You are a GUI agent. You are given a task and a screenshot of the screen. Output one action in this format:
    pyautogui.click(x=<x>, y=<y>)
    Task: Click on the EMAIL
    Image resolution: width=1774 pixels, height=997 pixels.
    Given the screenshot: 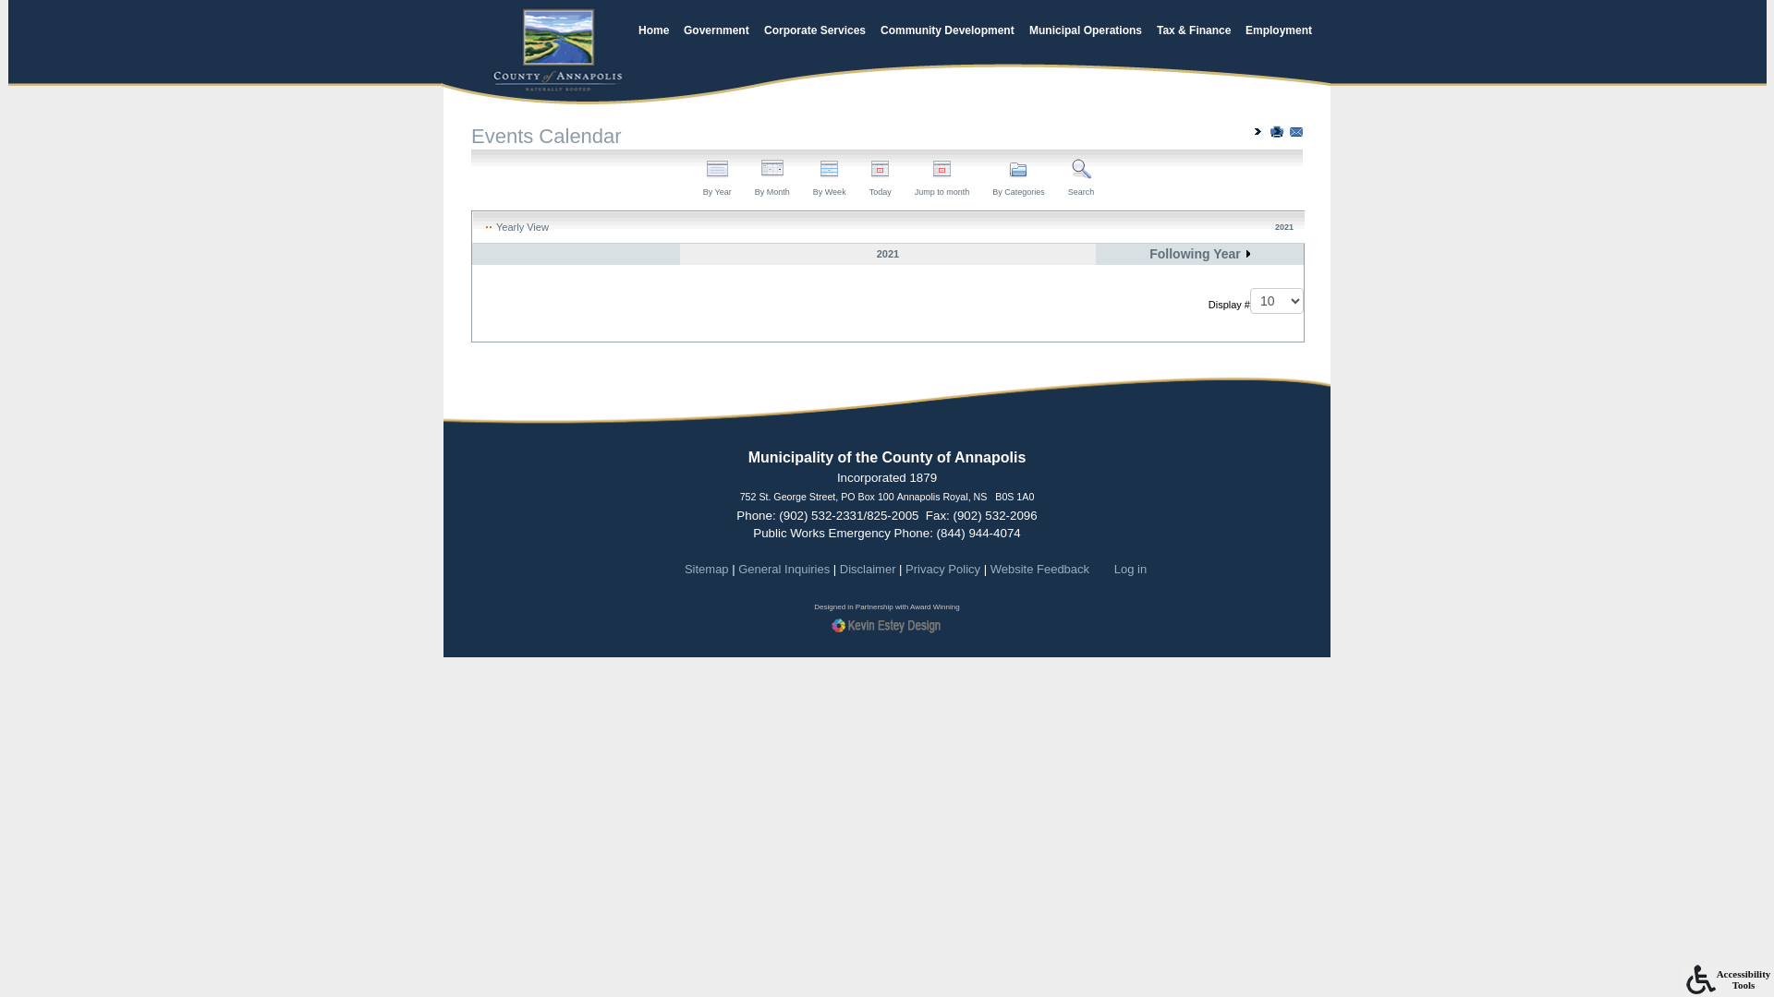 What is the action you would take?
    pyautogui.click(x=1296, y=132)
    